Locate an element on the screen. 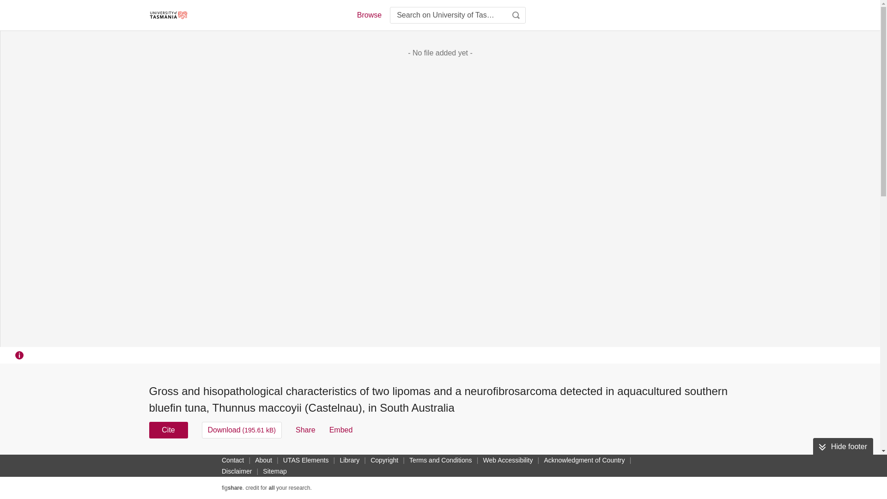 The image size is (887, 499). UTAS Elements is located at coordinates (306, 460).